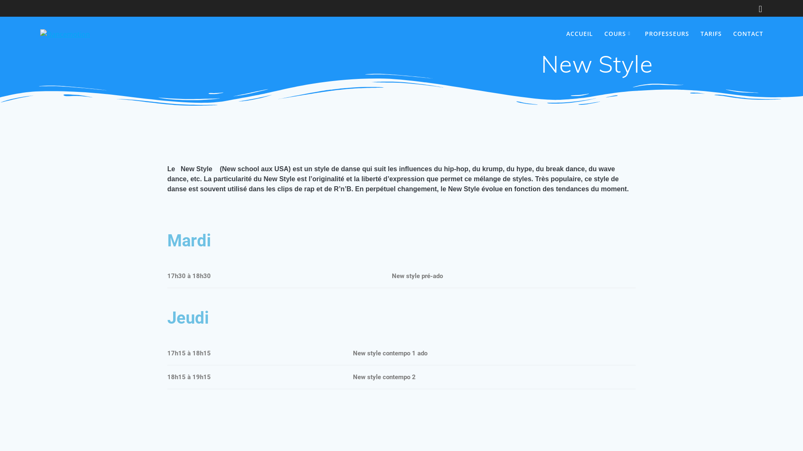 The height and width of the screenshot is (451, 803). I want to click on ACCUEIL, so click(580, 34).